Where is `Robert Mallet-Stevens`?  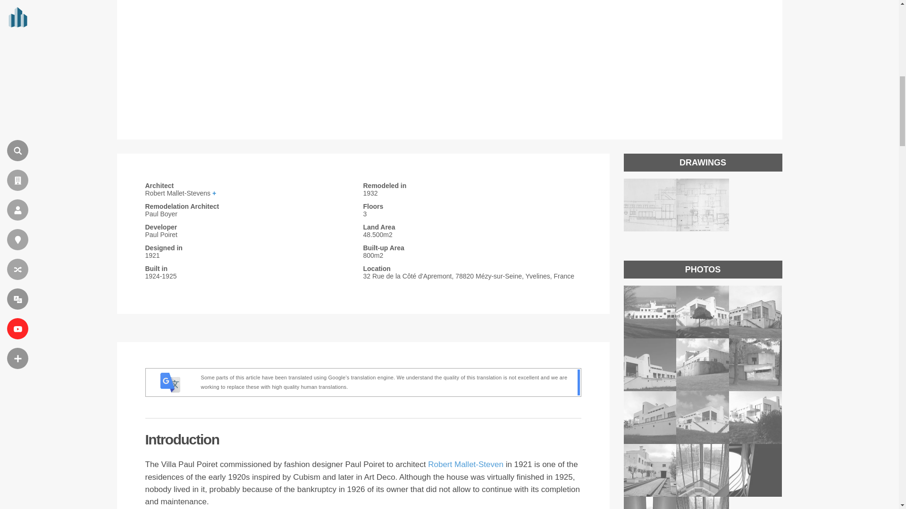 Robert Mallet-Stevens is located at coordinates (254, 193).